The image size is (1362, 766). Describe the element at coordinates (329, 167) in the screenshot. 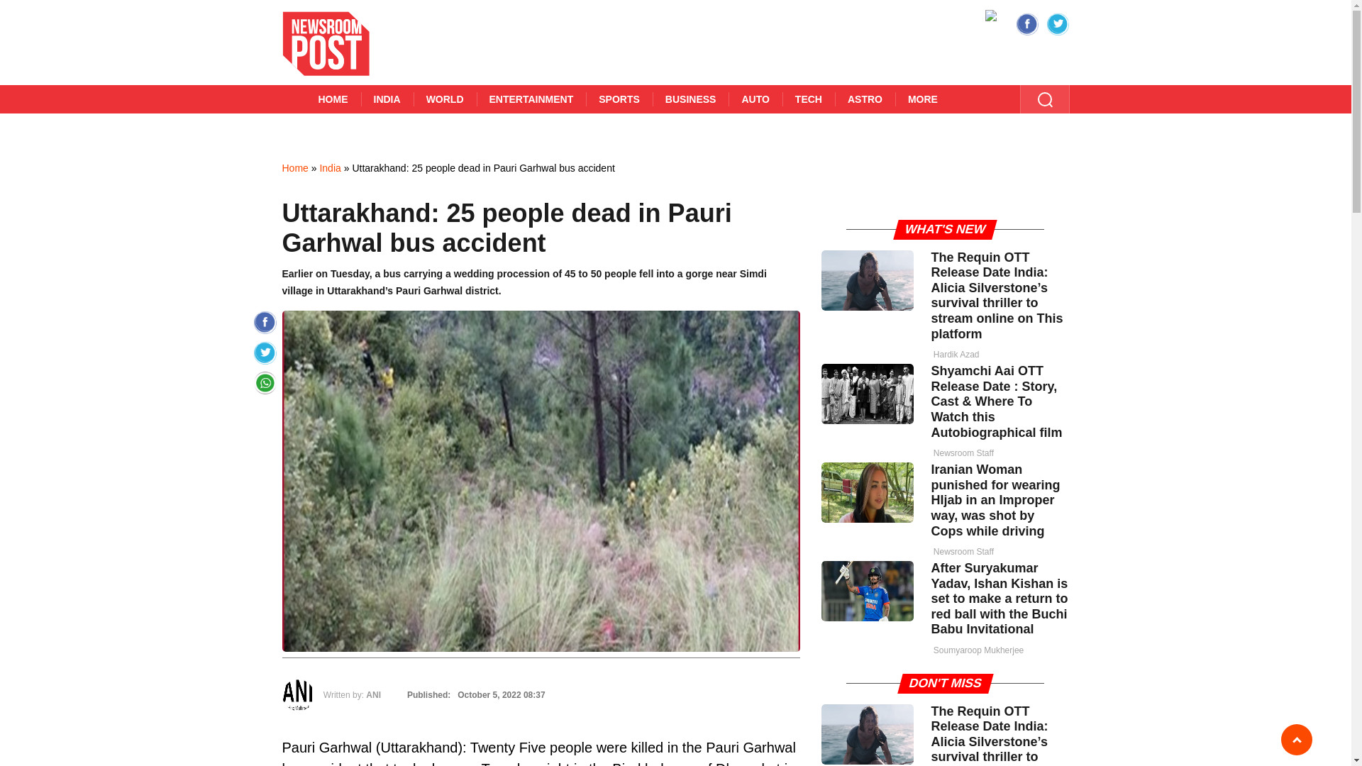

I see `India` at that location.